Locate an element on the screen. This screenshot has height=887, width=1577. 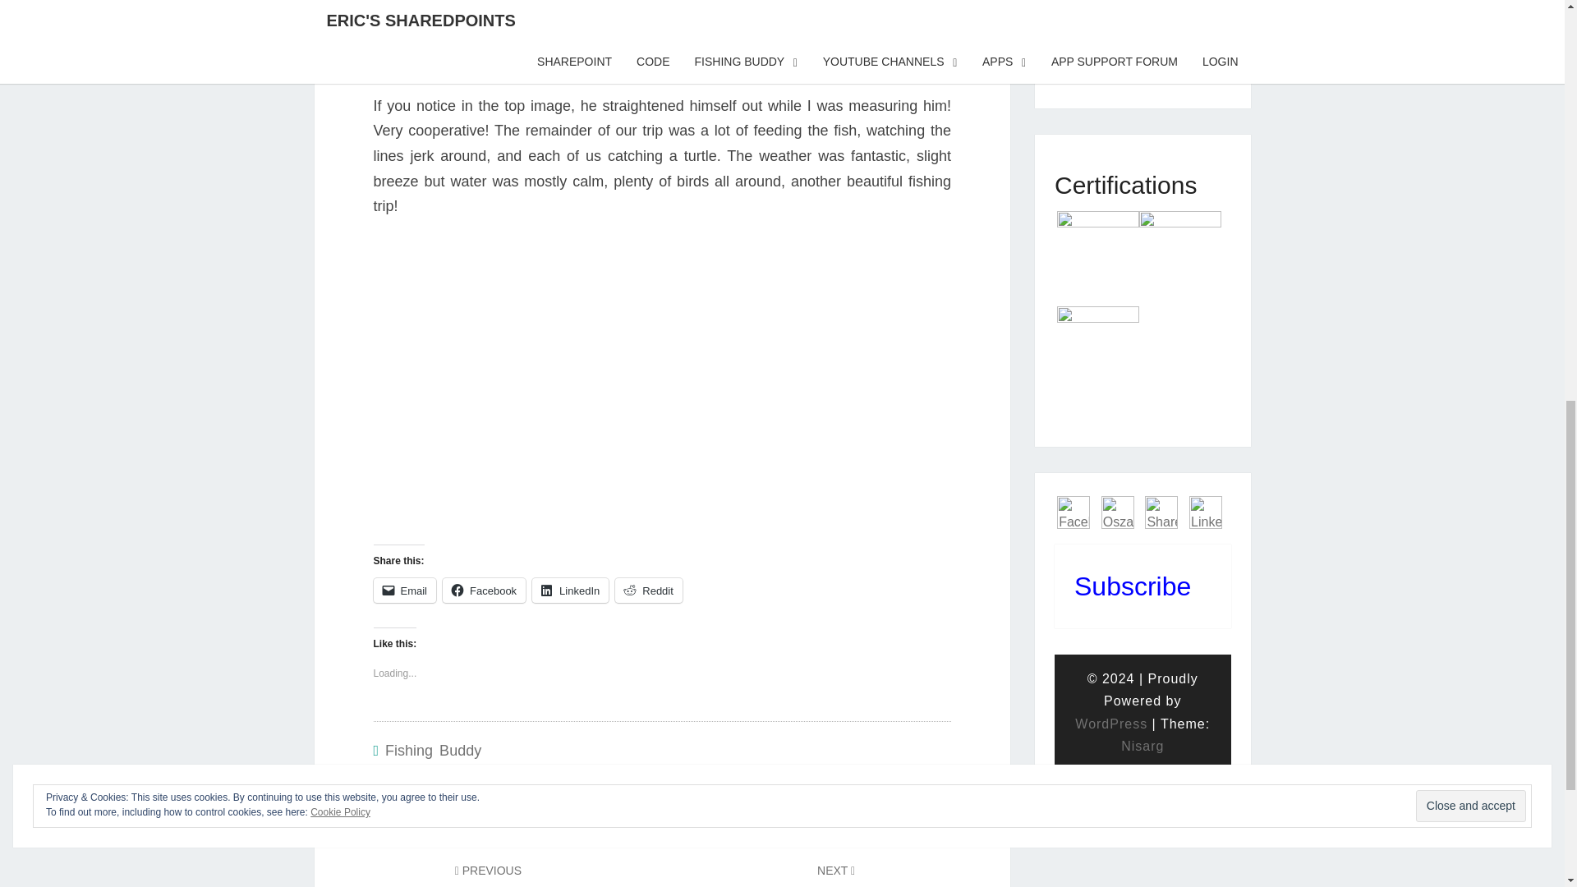
LinkedIn is located at coordinates (836, 874).